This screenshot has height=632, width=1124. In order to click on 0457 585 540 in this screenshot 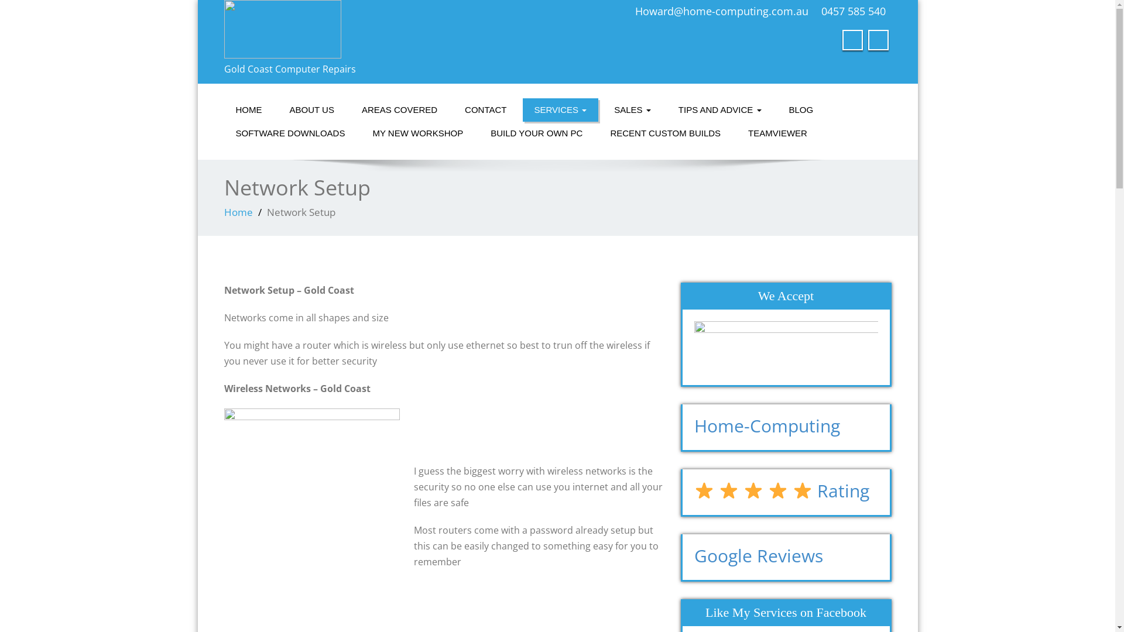, I will do `click(853, 11)`.